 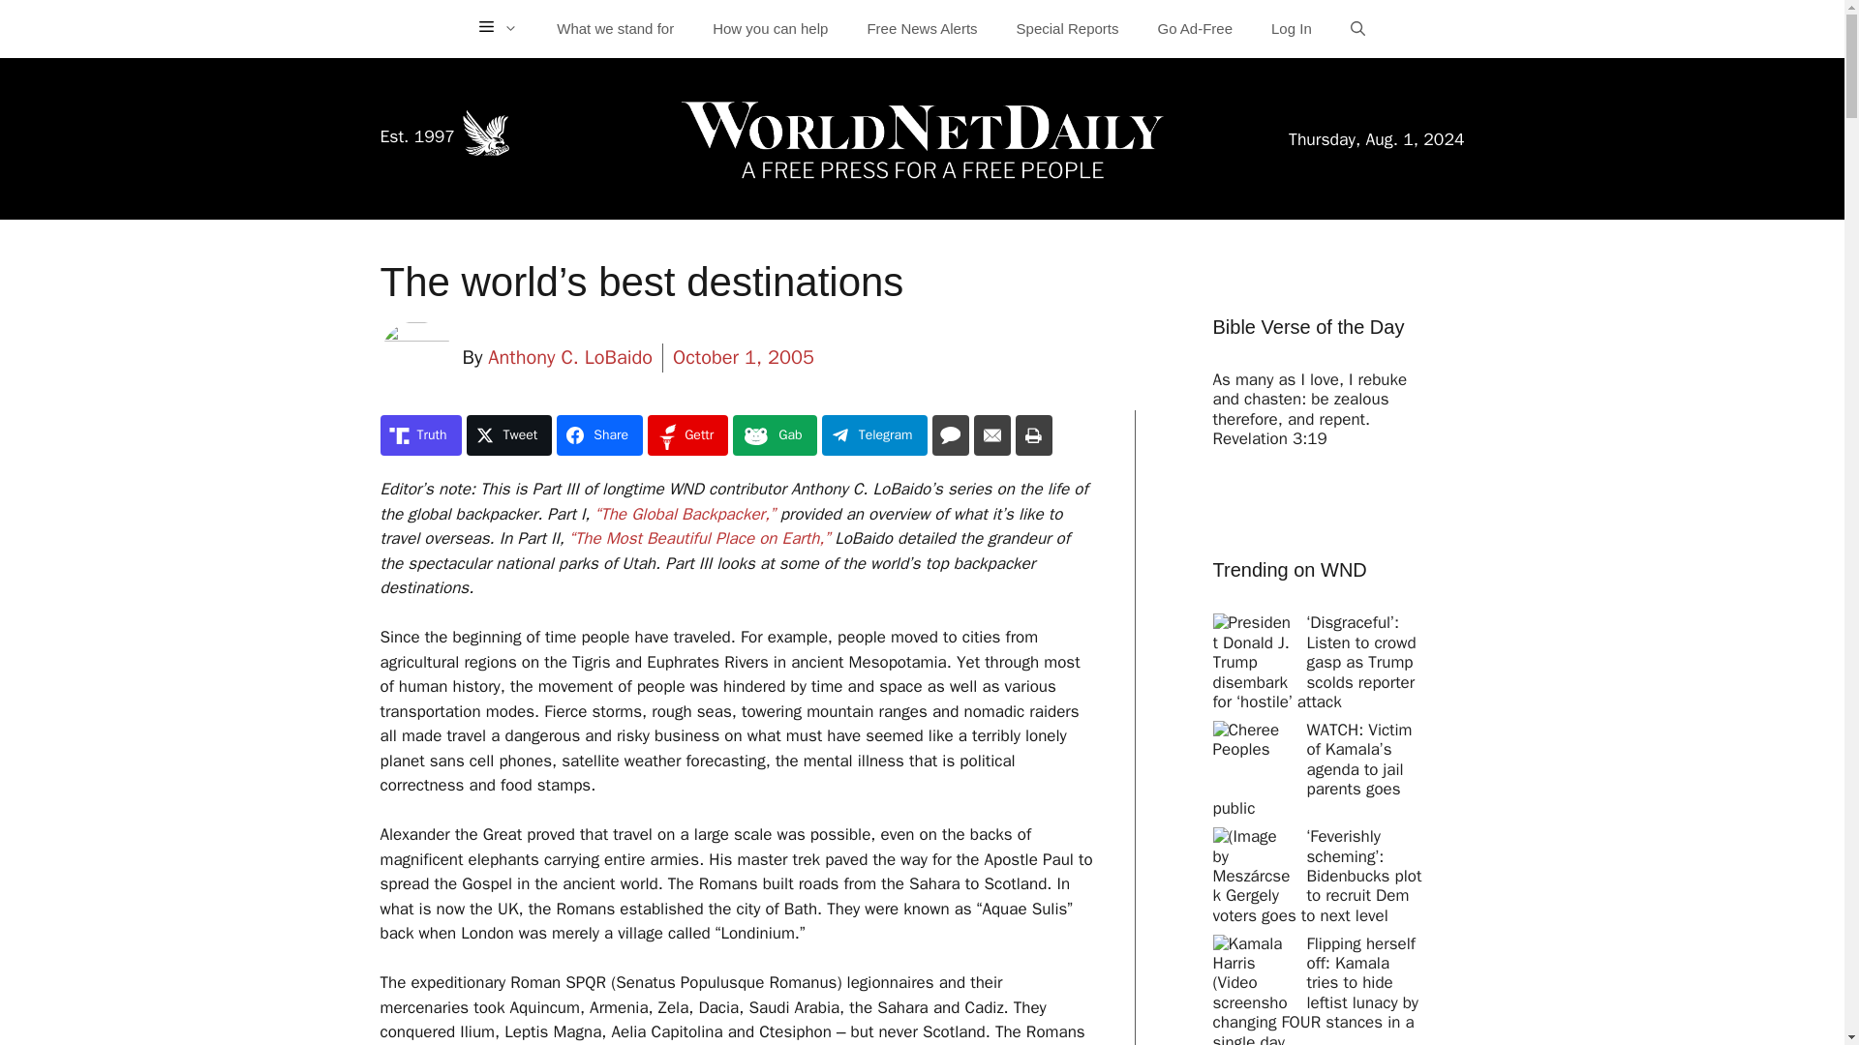 What do you see at coordinates (874, 434) in the screenshot?
I see `Share on Telegram` at bounding box center [874, 434].